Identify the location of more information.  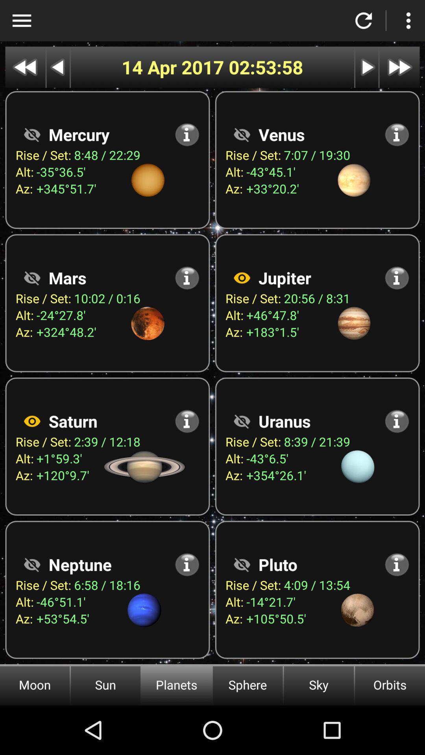
(397, 134).